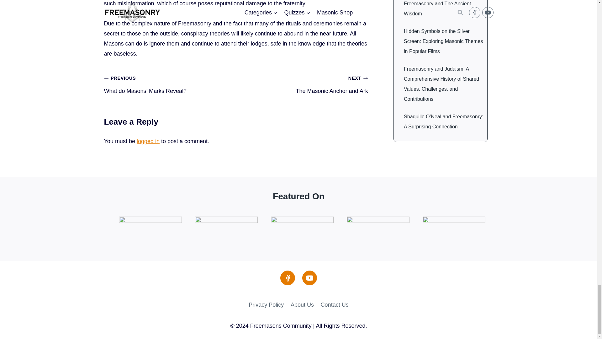  What do you see at coordinates (302, 84) in the screenshot?
I see `logged in` at bounding box center [302, 84].